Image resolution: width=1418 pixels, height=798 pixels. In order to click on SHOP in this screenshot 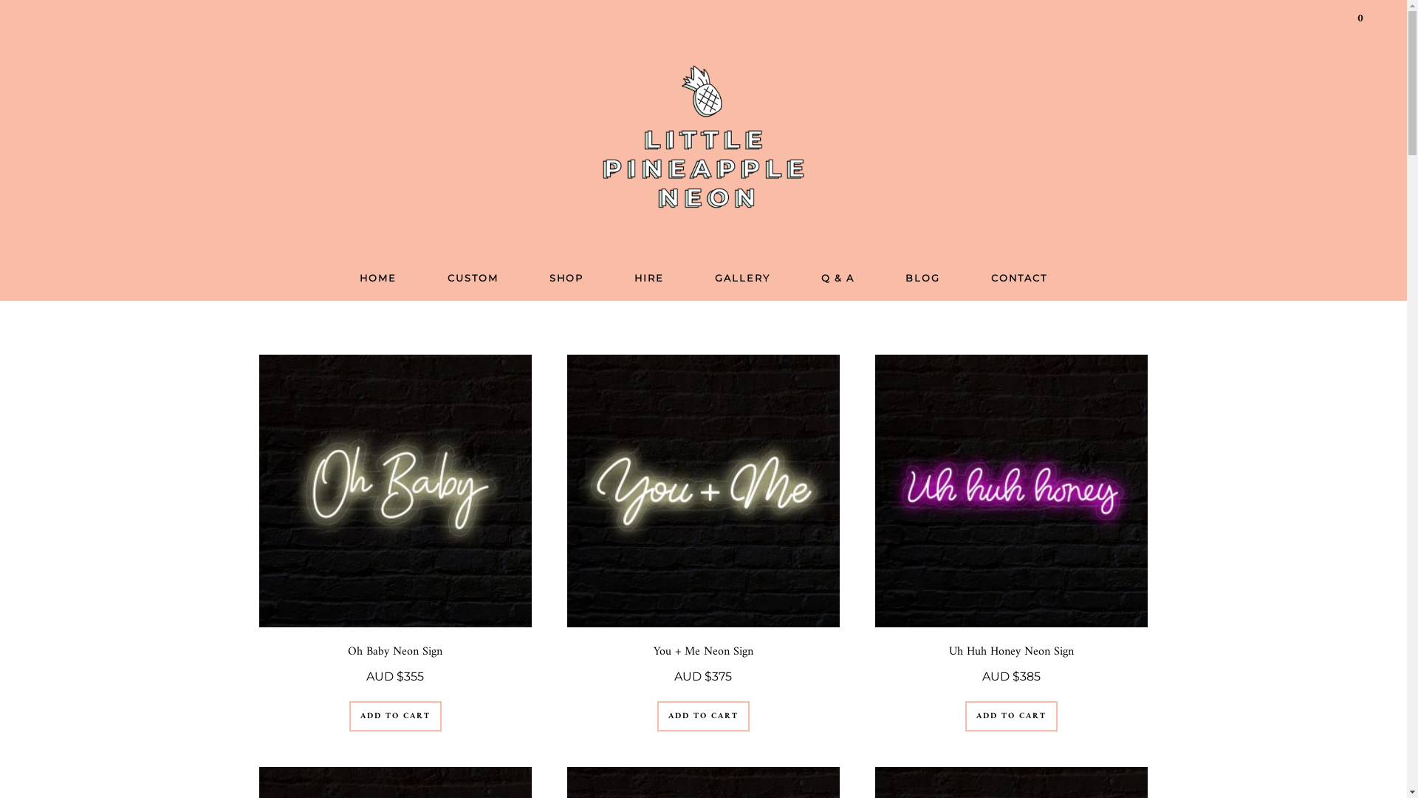, I will do `click(566, 279)`.